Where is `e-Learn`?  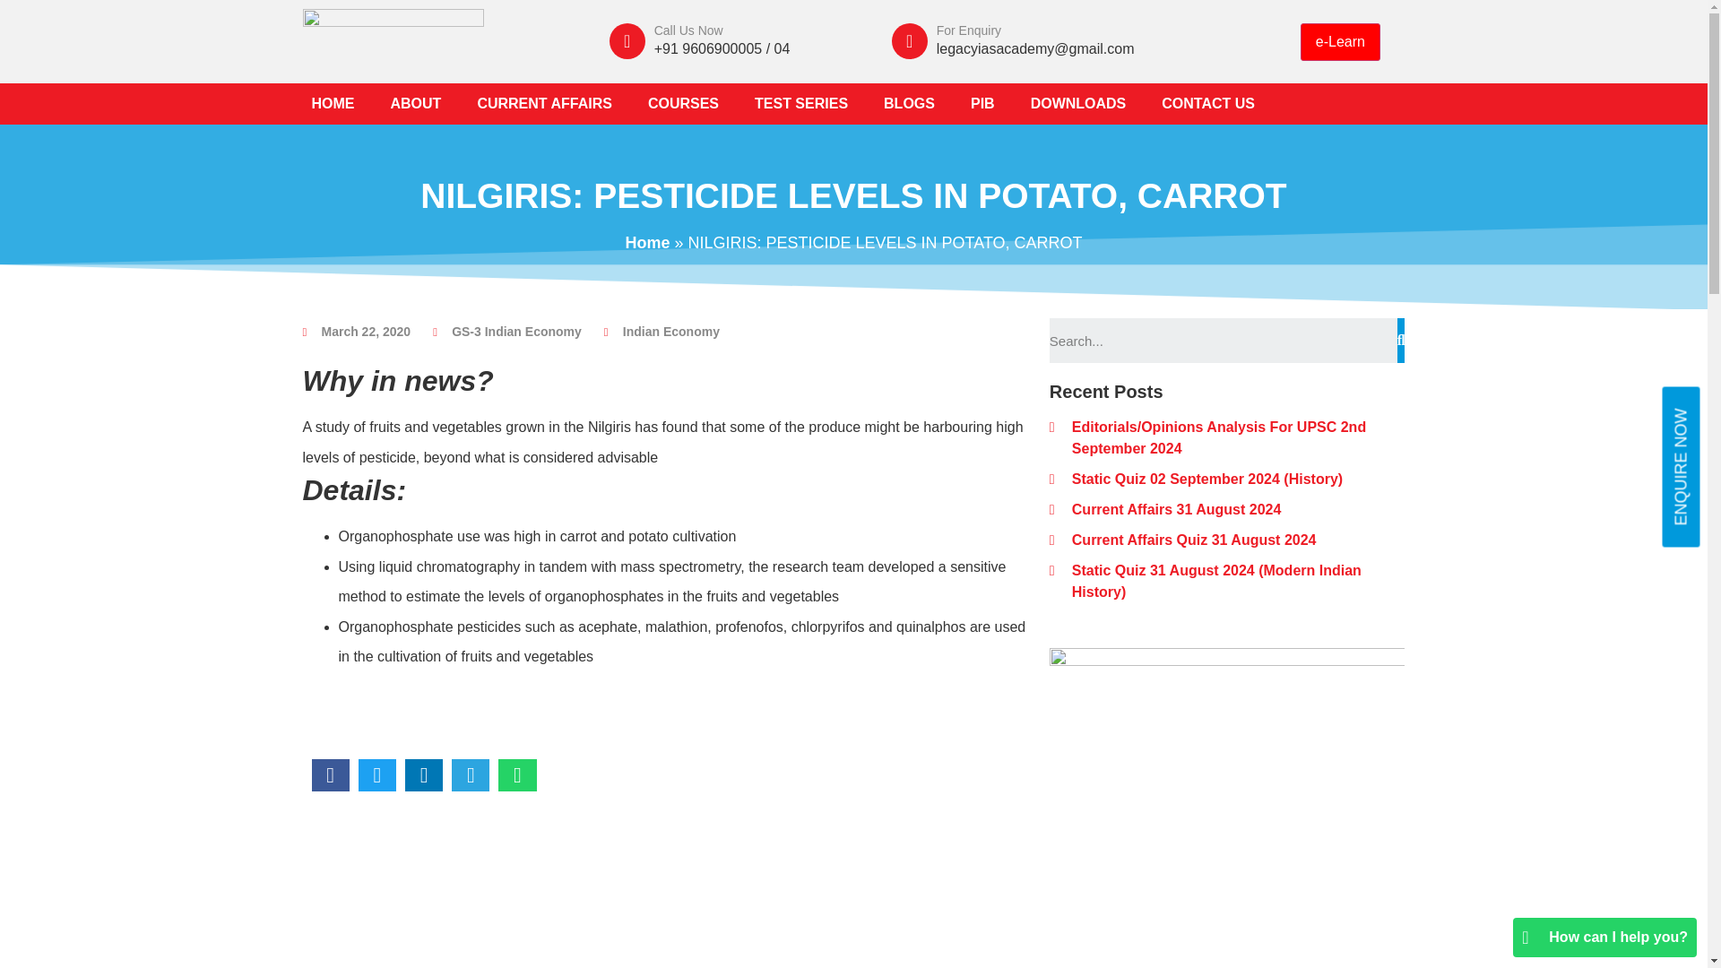 e-Learn is located at coordinates (1340, 41).